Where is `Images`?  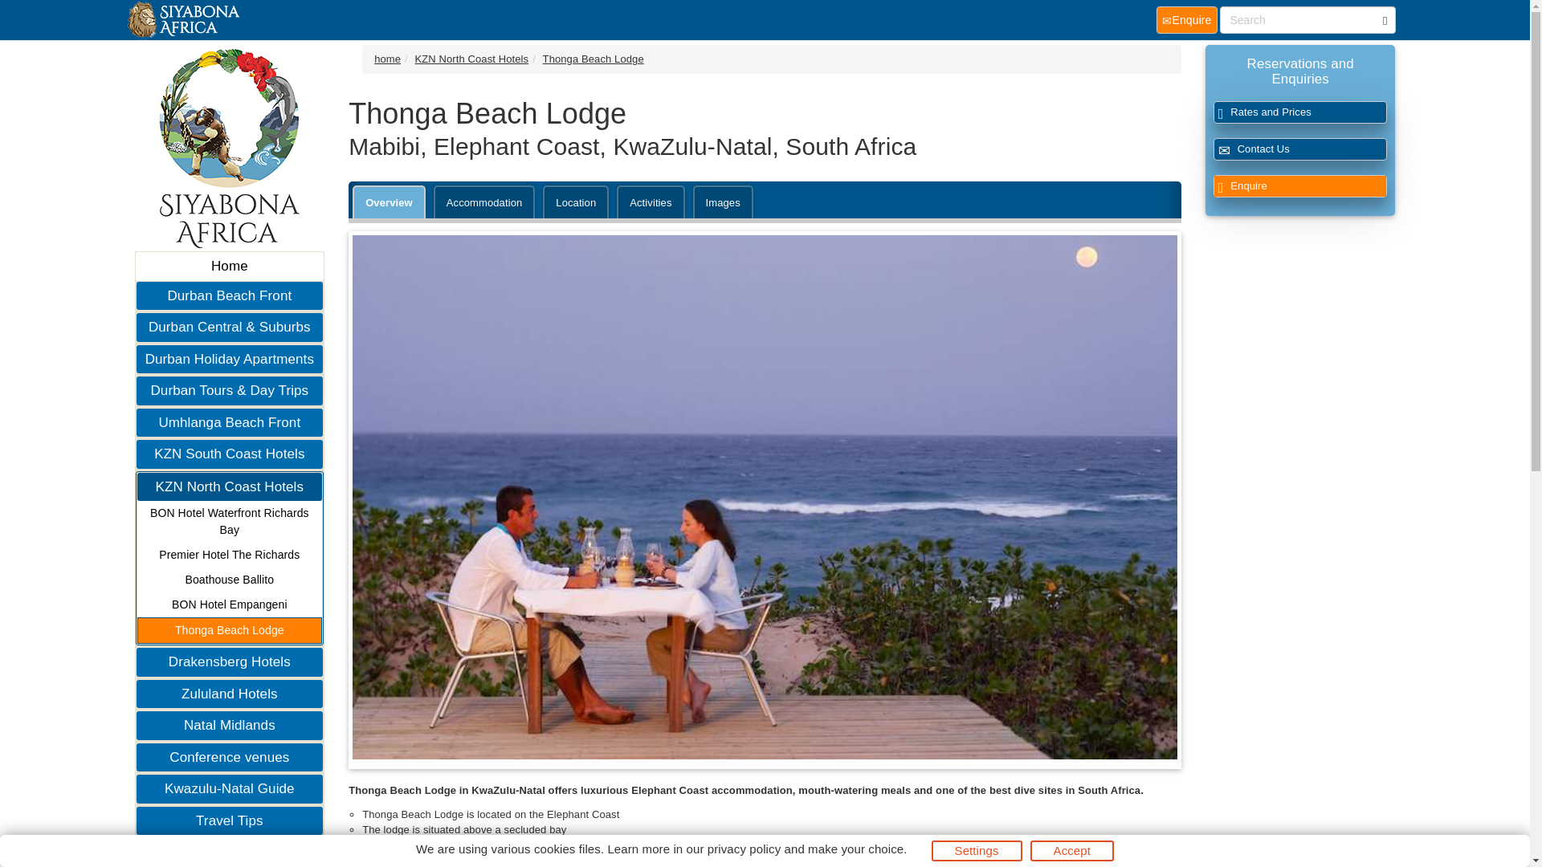 Images is located at coordinates (723, 202).